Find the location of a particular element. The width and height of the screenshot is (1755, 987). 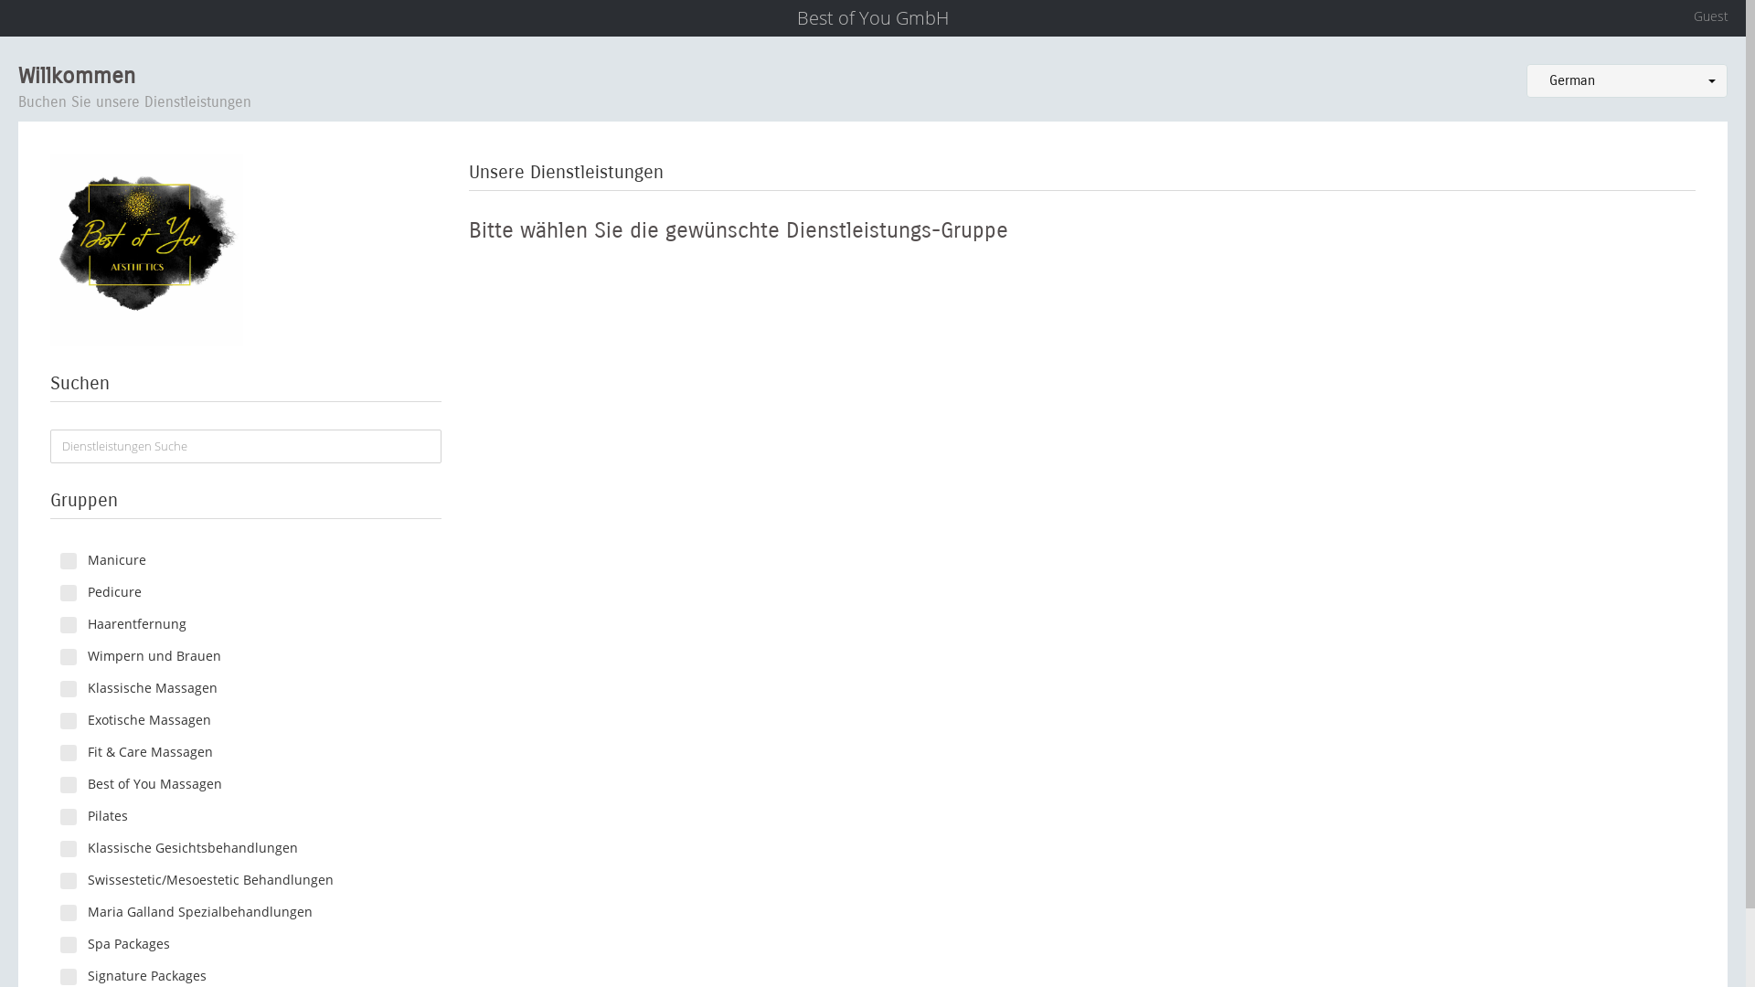

Spa Packages is located at coordinates (246, 944).